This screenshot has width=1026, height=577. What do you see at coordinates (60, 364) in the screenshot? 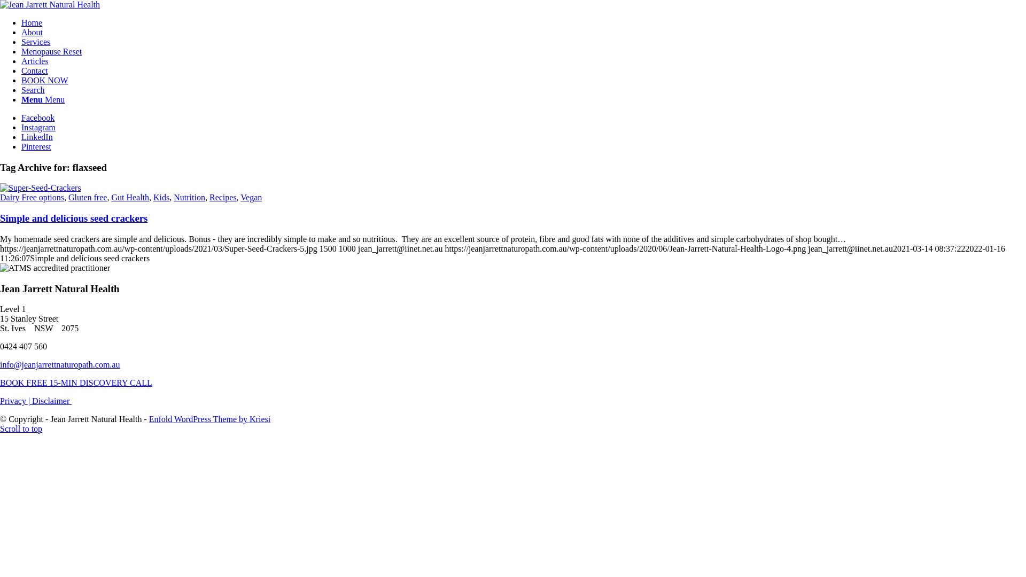
I see `info@jeanjarrettnaturopath.com.au` at bounding box center [60, 364].